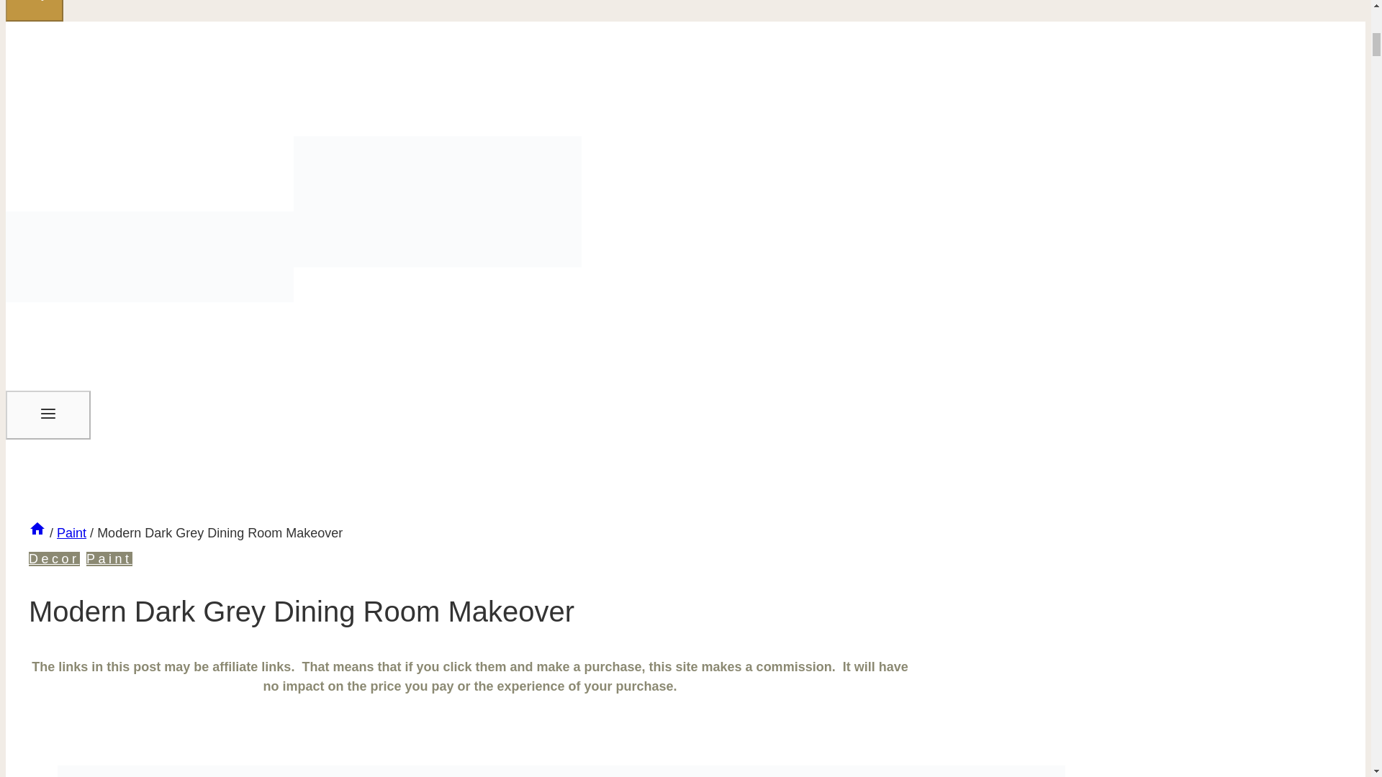 This screenshot has width=1382, height=777. Describe the element at coordinates (109, 558) in the screenshot. I see `Paint` at that location.